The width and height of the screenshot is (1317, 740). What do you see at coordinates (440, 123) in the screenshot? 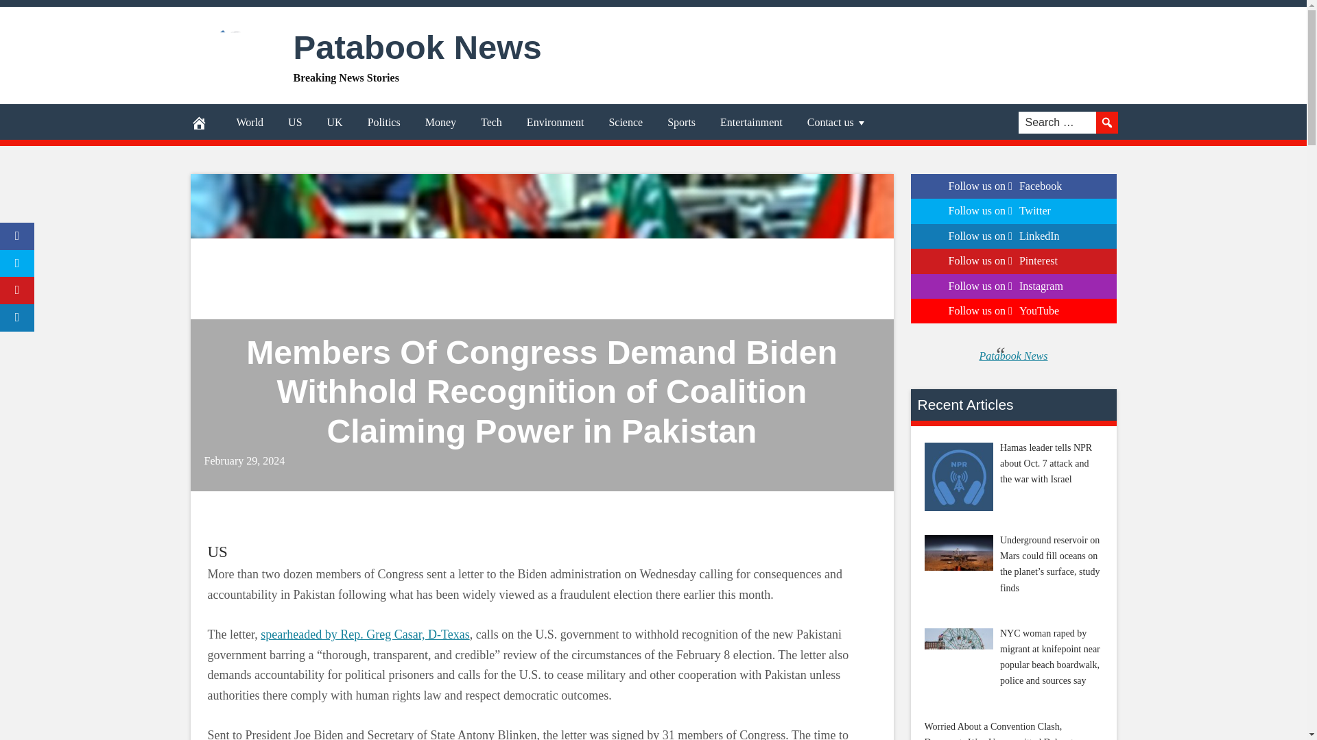
I see `Money` at bounding box center [440, 123].